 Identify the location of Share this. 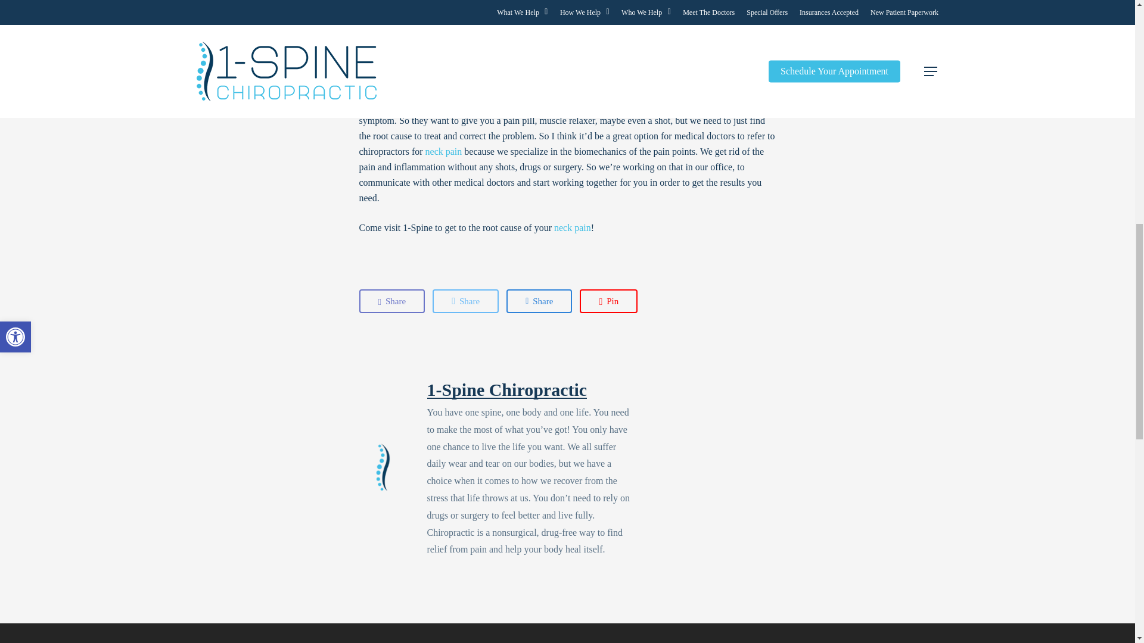
(539, 301).